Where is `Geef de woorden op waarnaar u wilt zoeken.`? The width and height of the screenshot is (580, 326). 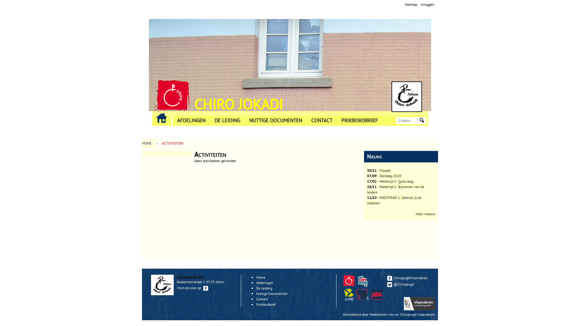
Geef de woorden op waarnaar u wilt zoeken. is located at coordinates (408, 121).